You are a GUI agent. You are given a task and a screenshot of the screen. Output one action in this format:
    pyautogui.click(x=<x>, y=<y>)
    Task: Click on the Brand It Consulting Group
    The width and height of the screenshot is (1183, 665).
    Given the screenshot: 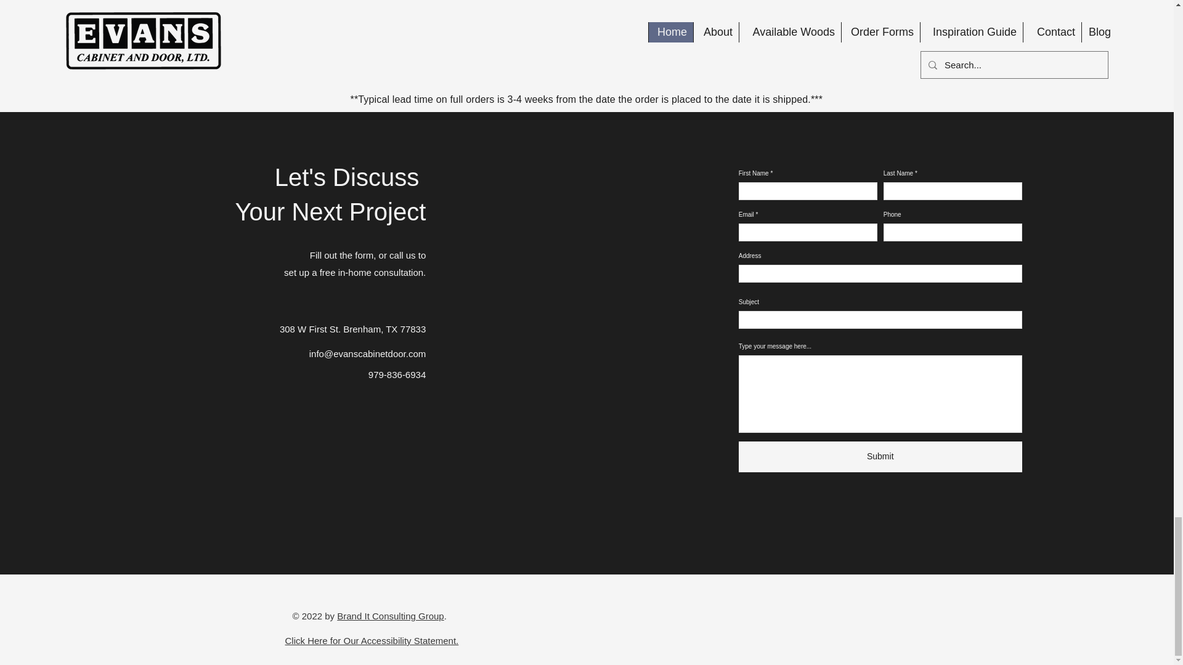 What is the action you would take?
    pyautogui.click(x=391, y=616)
    